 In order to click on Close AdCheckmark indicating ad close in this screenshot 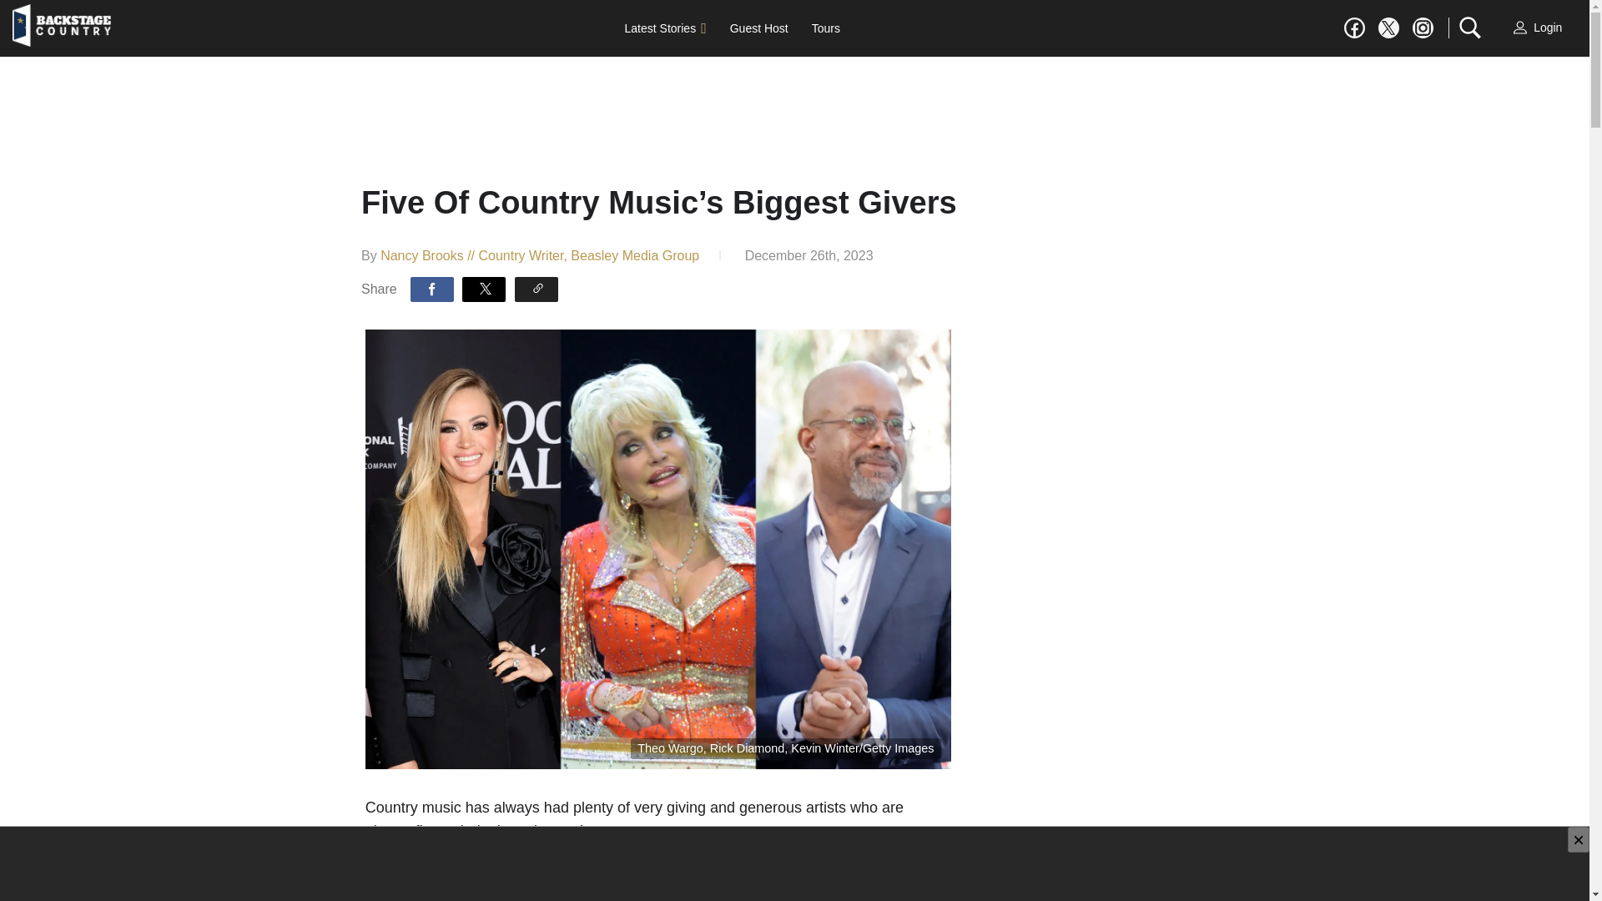, I will do `click(1579, 839)`.